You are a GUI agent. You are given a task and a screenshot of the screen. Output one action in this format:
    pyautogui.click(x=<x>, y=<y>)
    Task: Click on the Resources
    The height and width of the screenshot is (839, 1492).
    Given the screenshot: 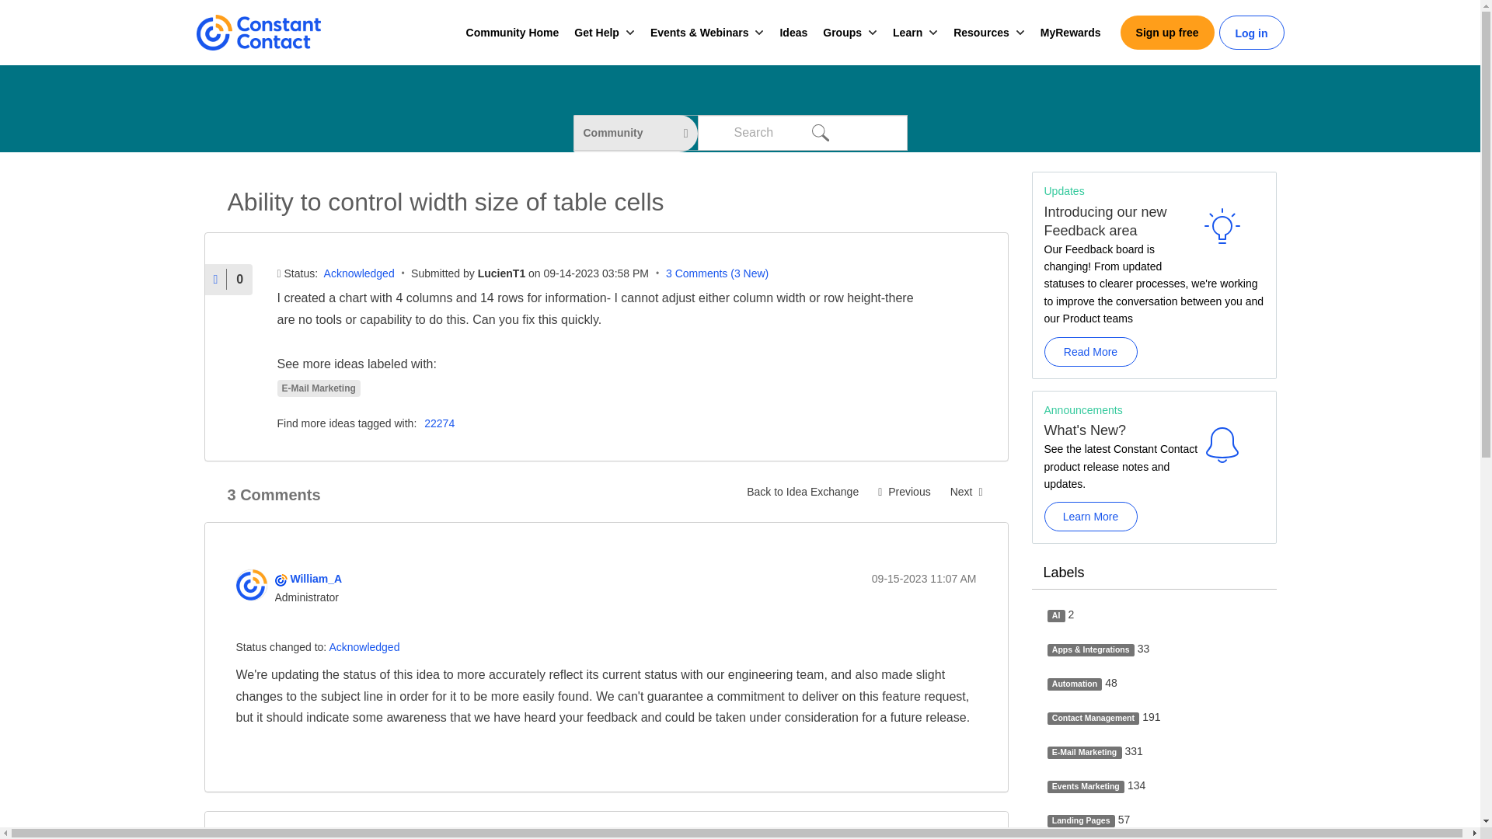 What is the action you would take?
    pyautogui.click(x=981, y=33)
    